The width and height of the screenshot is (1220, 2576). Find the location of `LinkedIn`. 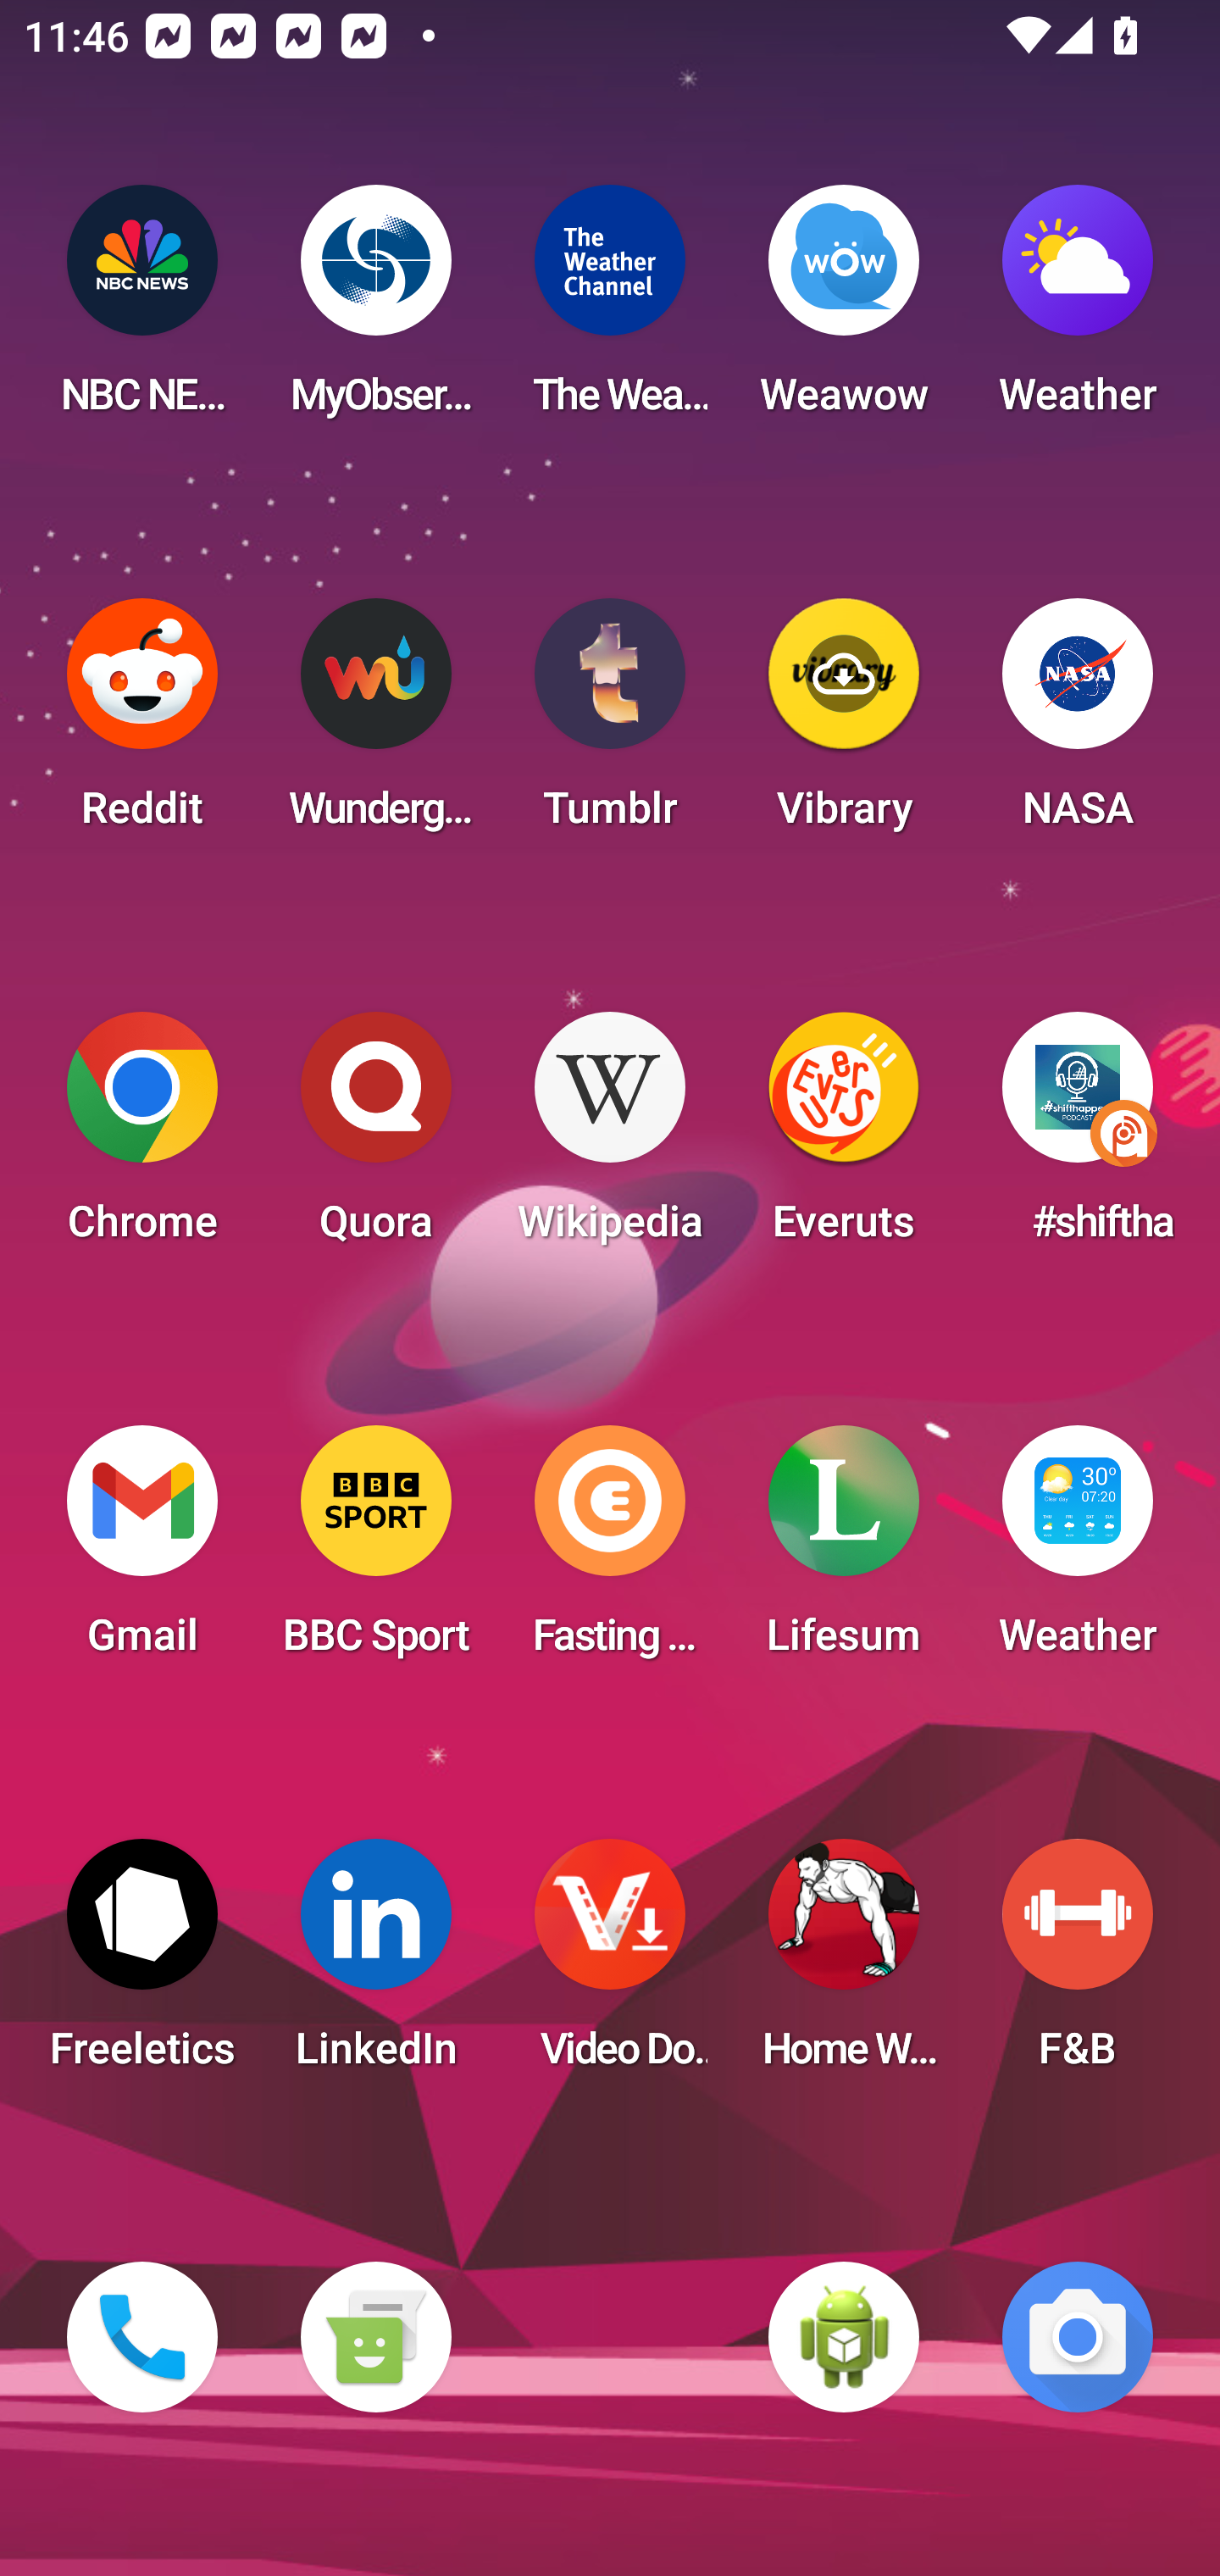

LinkedIn is located at coordinates (375, 1964).